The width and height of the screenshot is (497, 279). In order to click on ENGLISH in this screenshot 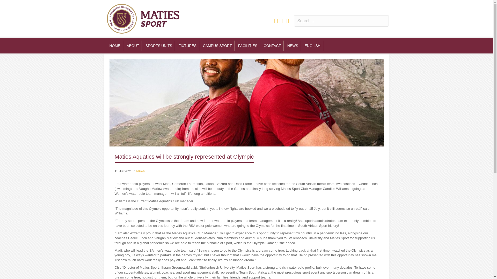, I will do `click(312, 45)`.